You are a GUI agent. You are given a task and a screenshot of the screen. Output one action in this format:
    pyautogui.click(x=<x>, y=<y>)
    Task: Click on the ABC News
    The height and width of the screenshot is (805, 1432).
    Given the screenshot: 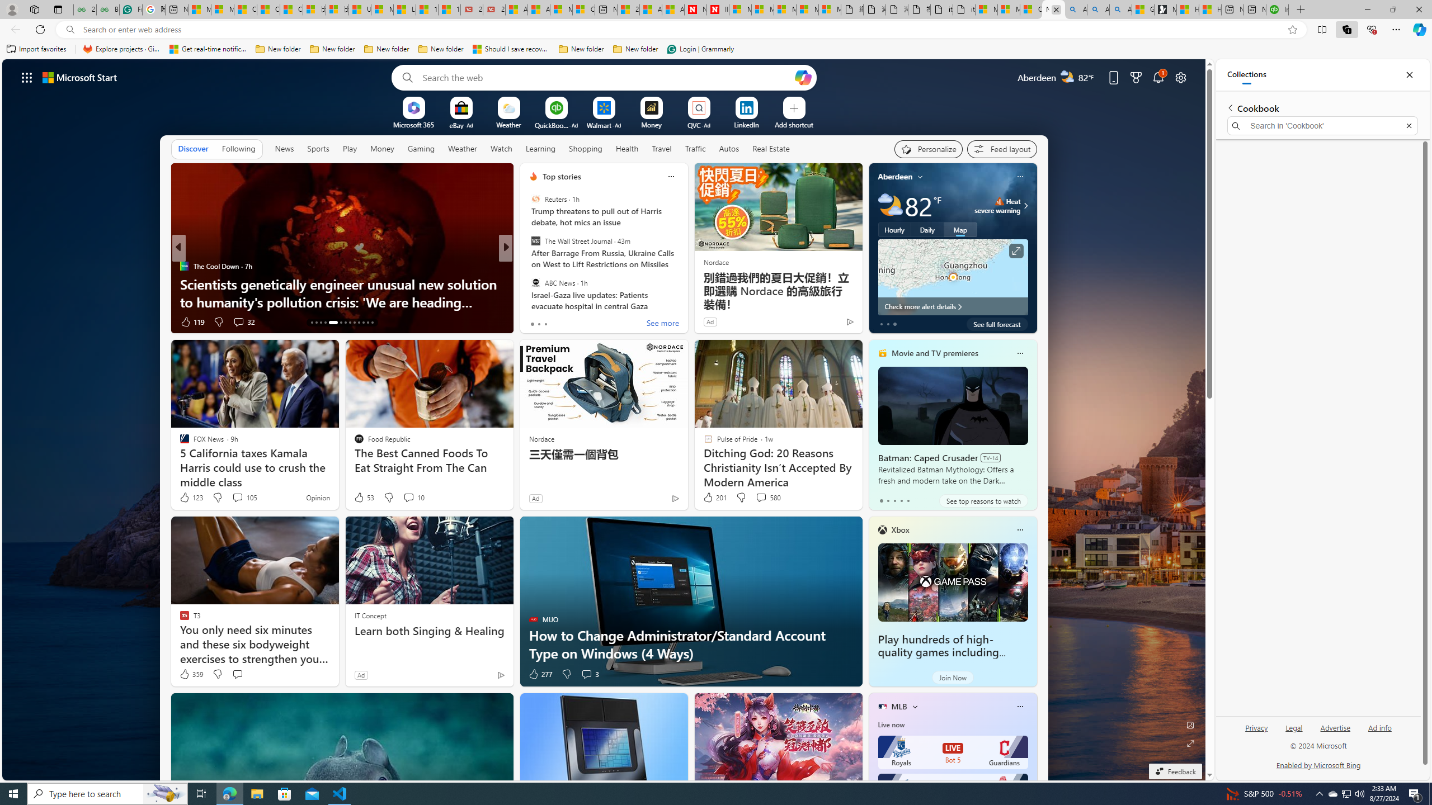 What is the action you would take?
    pyautogui.click(x=535, y=282)
    